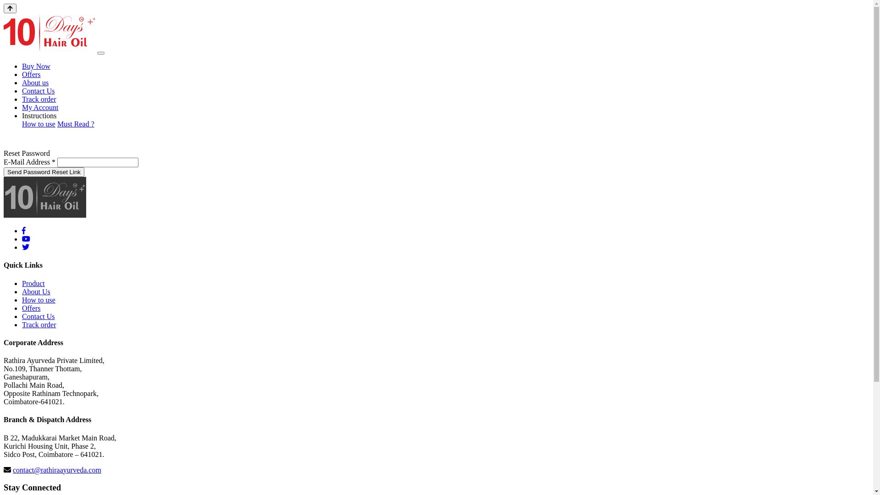  I want to click on About Us, so click(36, 291).